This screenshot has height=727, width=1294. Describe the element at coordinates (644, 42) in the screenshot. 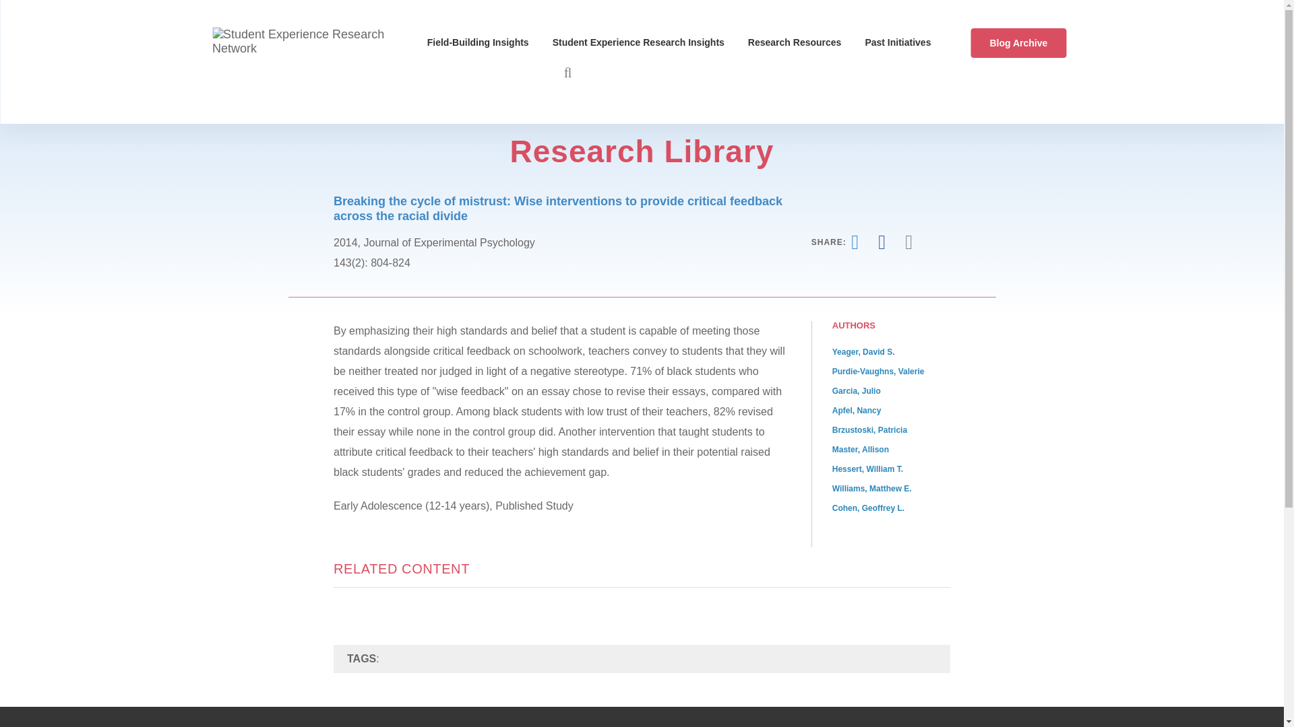

I see `Student Experience Research Insights` at that location.